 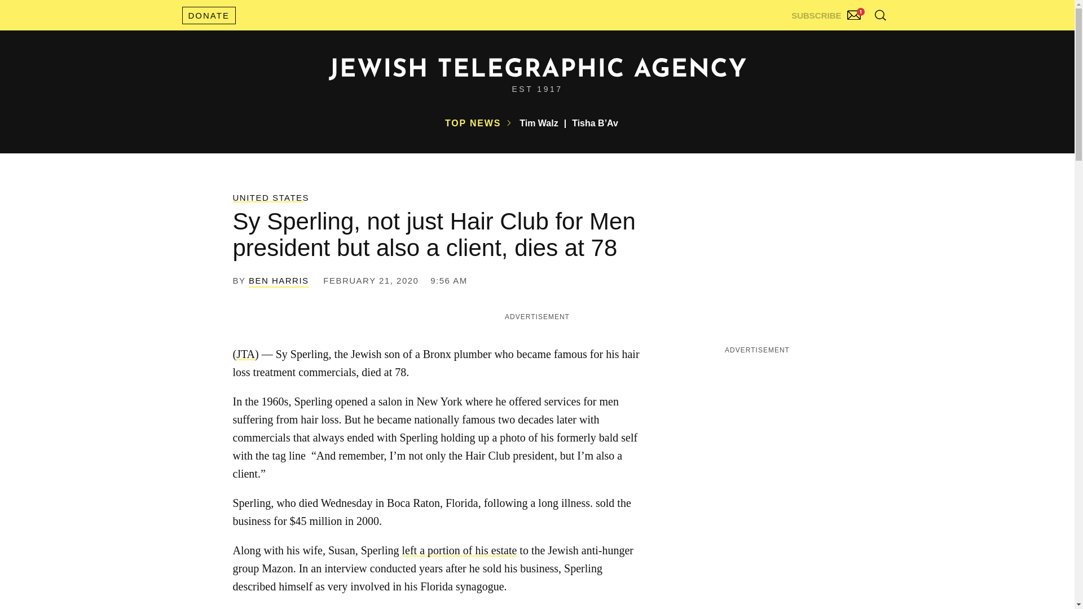 I want to click on DONATE, so click(x=208, y=15).